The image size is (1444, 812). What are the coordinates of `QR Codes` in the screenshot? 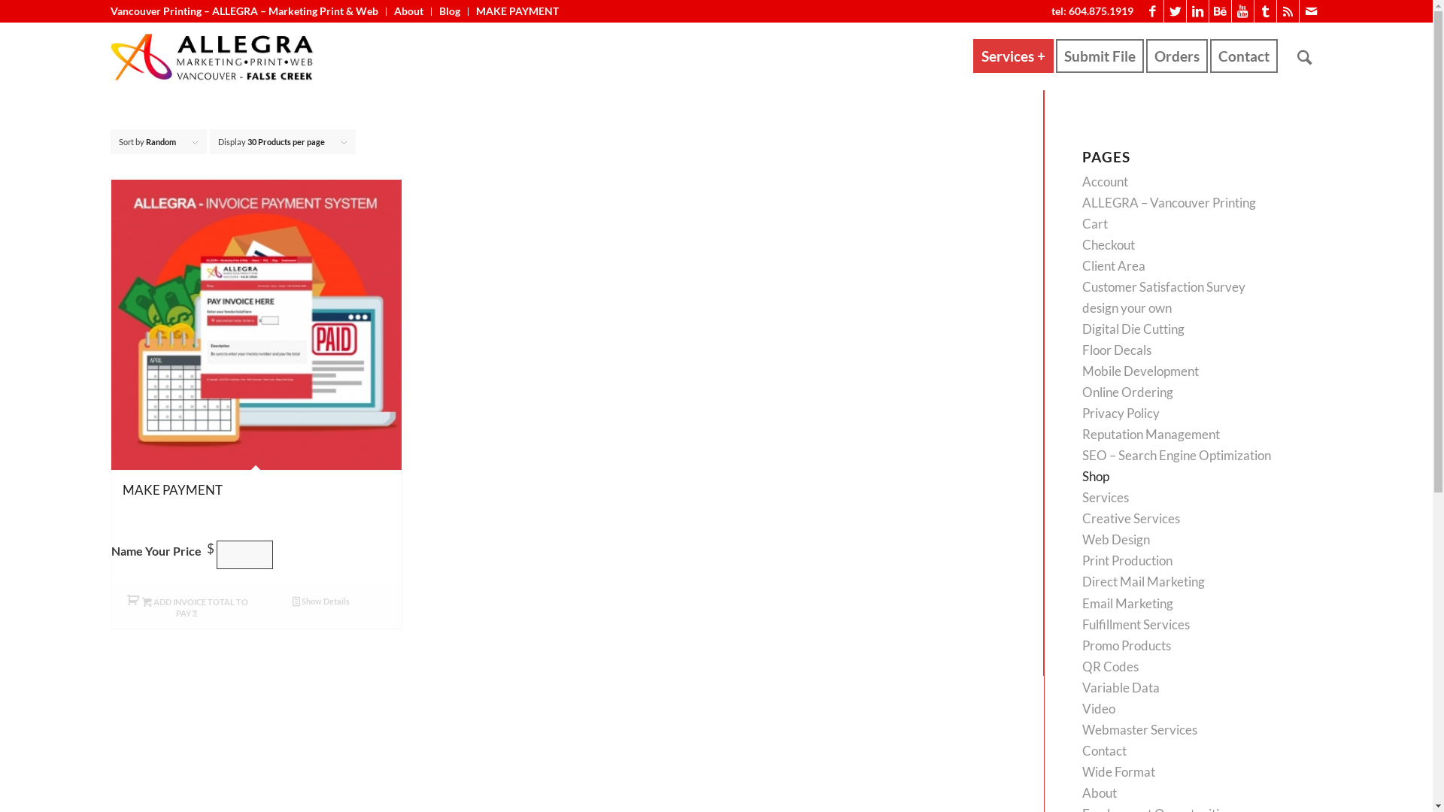 It's located at (1110, 666).